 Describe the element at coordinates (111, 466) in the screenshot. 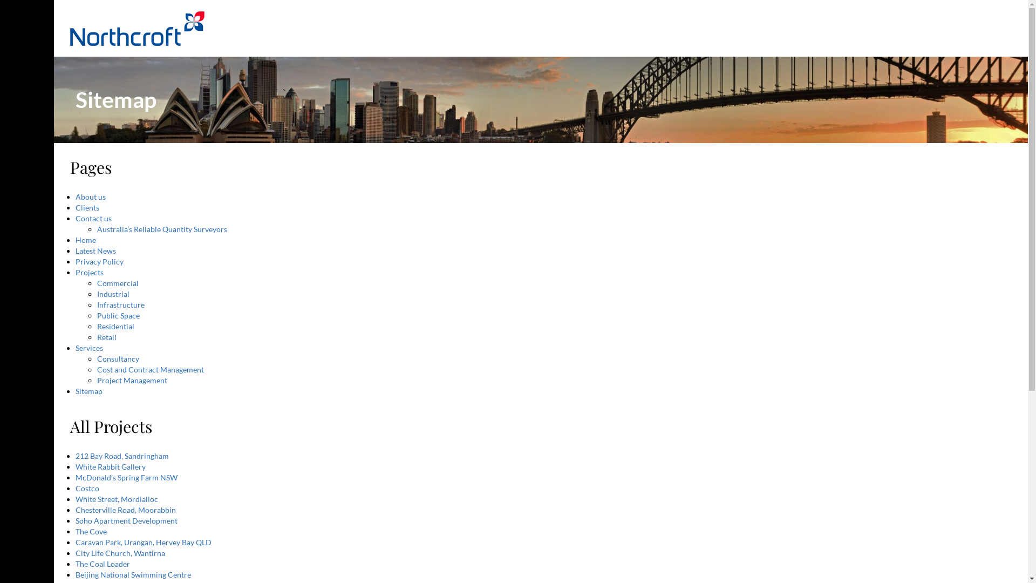

I see `White Rabbit Gallery` at that location.